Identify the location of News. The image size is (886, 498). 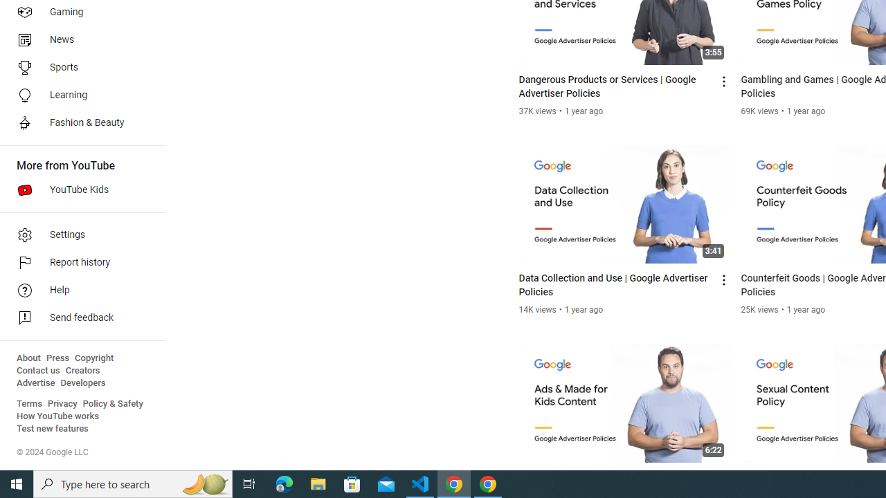
(79, 40).